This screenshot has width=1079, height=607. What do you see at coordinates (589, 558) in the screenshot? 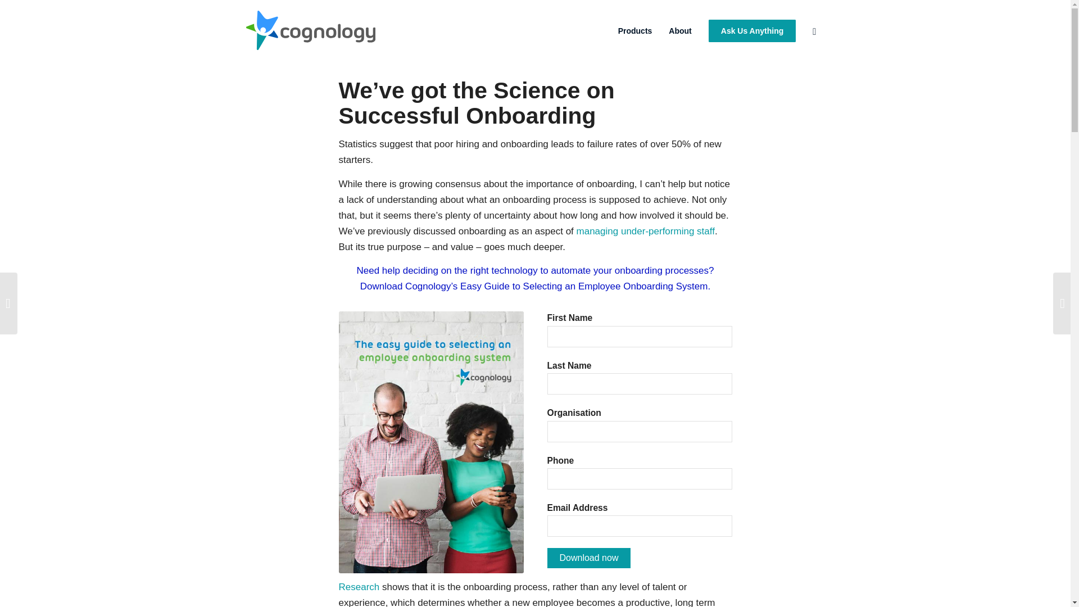
I see `Download now` at bounding box center [589, 558].